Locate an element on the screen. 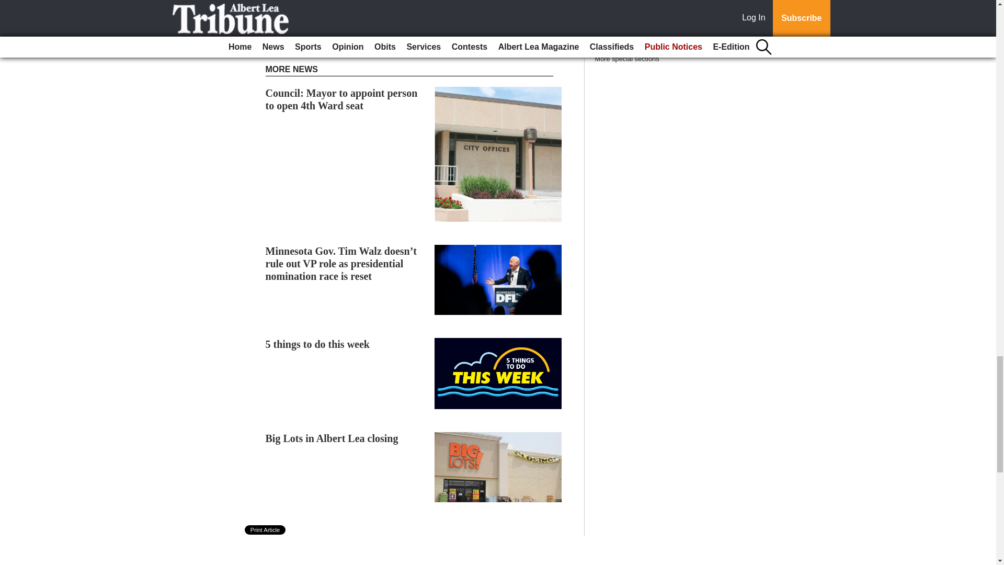  Big Lots in Albert Lea closing is located at coordinates (332, 438).